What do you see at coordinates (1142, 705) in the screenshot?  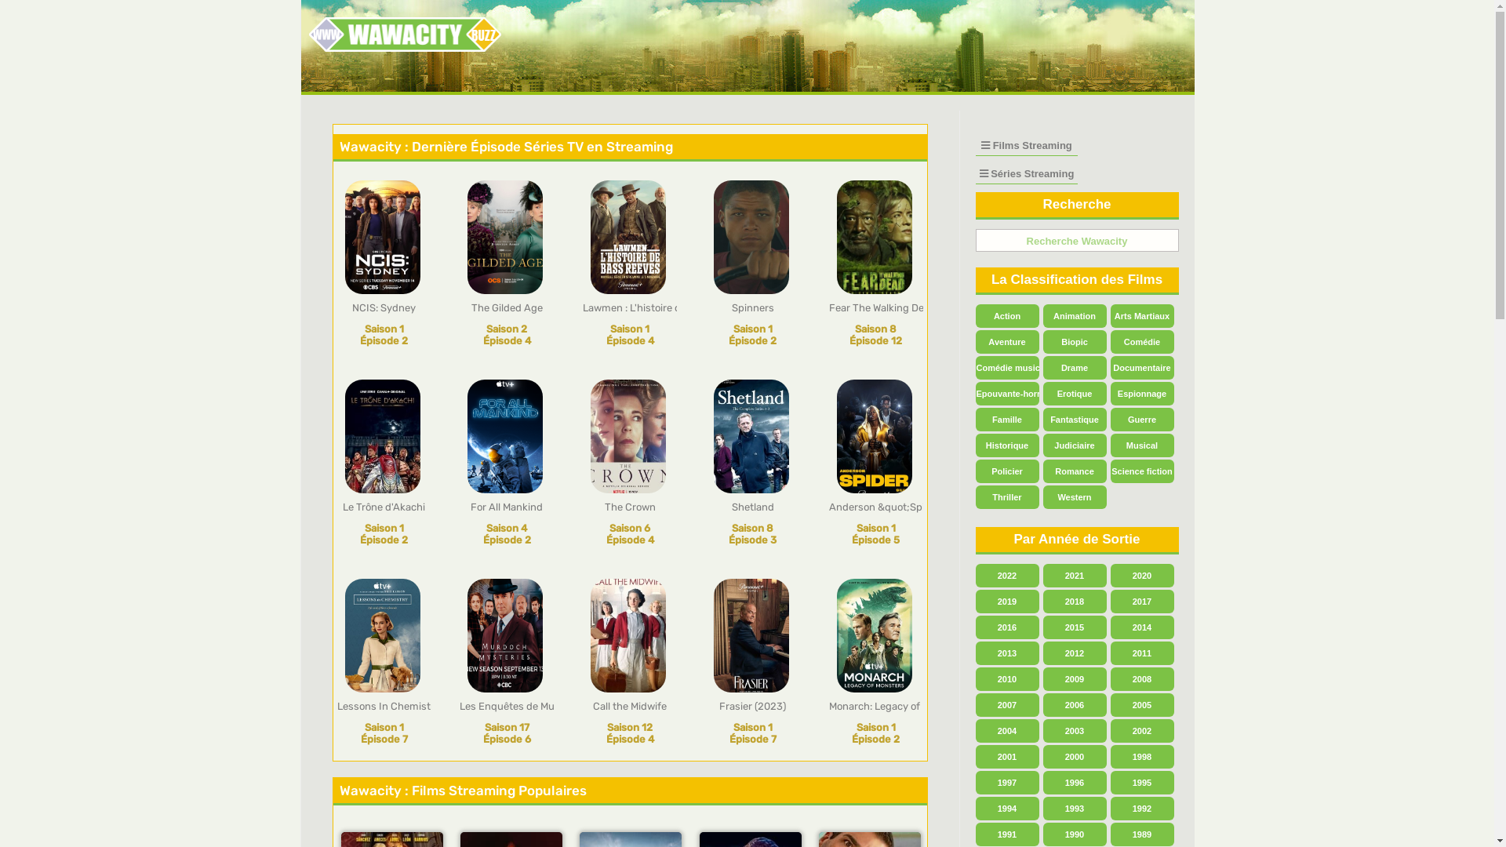 I see `2005` at bounding box center [1142, 705].